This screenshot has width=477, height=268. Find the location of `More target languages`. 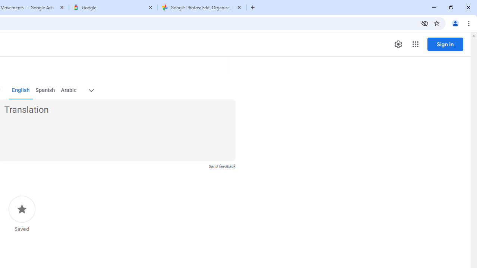

More target languages is located at coordinates (91, 90).